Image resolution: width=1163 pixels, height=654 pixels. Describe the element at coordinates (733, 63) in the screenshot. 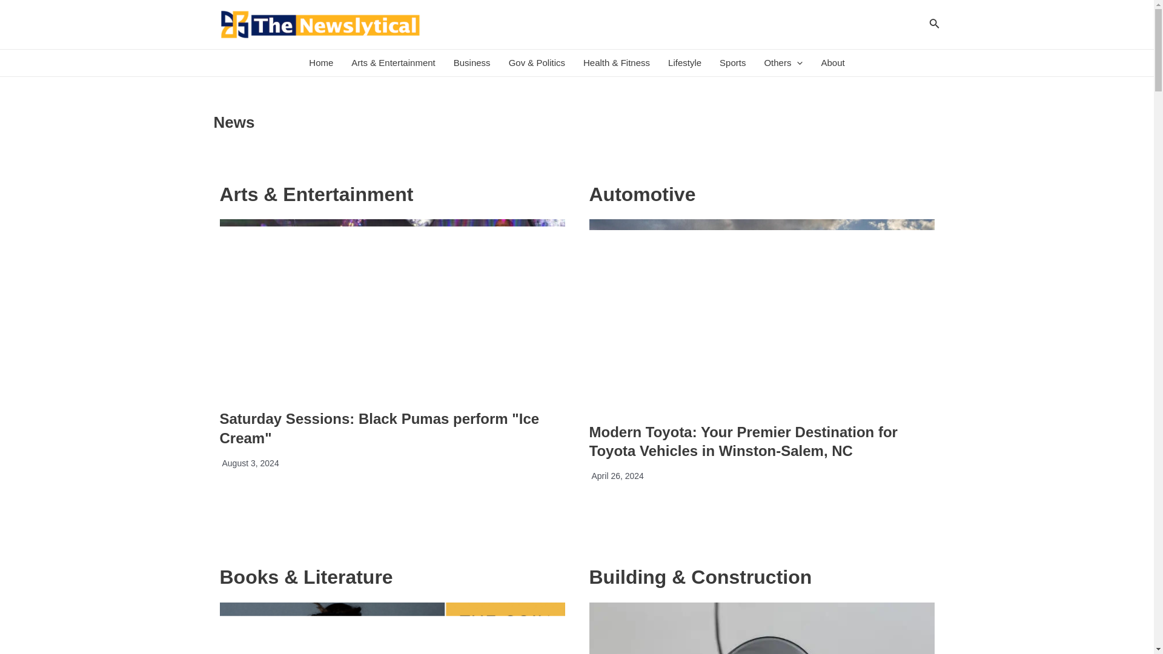

I see `Sports` at that location.